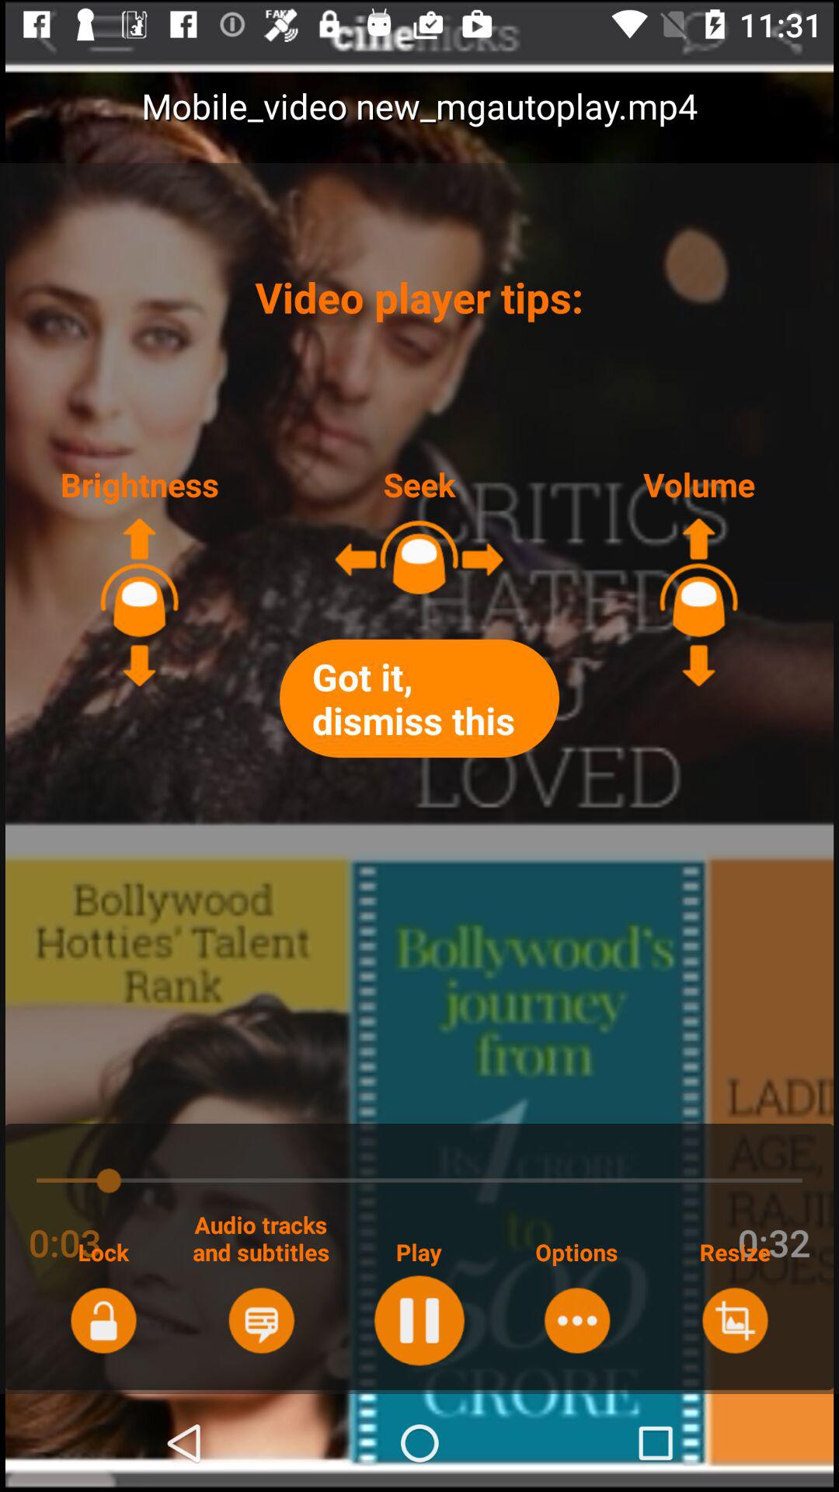  What do you see at coordinates (419, 1320) in the screenshot?
I see `play and pause button` at bounding box center [419, 1320].